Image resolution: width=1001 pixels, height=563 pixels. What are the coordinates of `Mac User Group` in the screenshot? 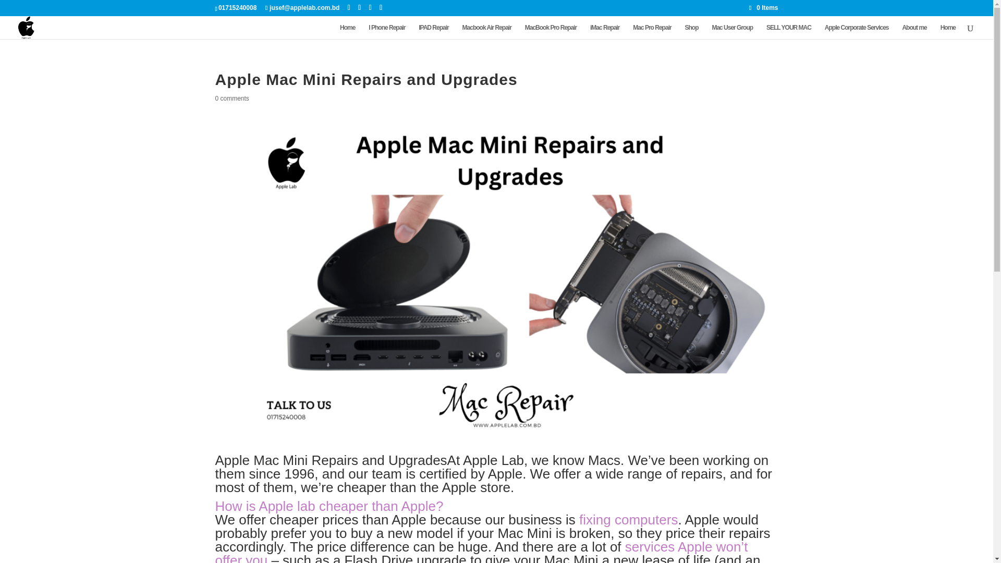 It's located at (732, 31).